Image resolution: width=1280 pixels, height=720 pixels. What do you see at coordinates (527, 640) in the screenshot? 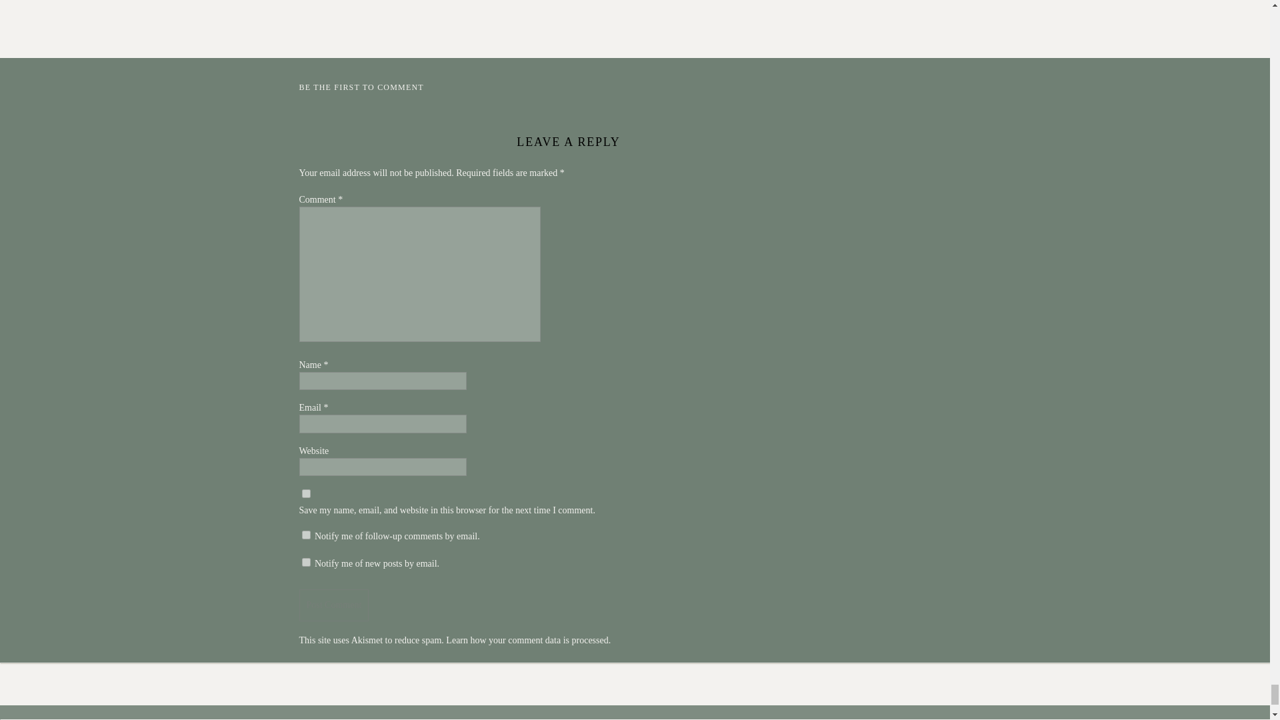
I see `Learn how your comment data is processed` at bounding box center [527, 640].